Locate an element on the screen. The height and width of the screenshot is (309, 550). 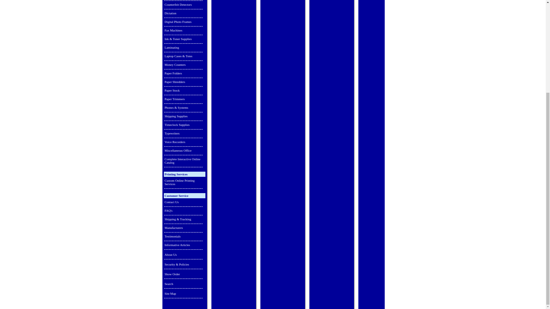
Shipping Supplies is located at coordinates (184, 116).